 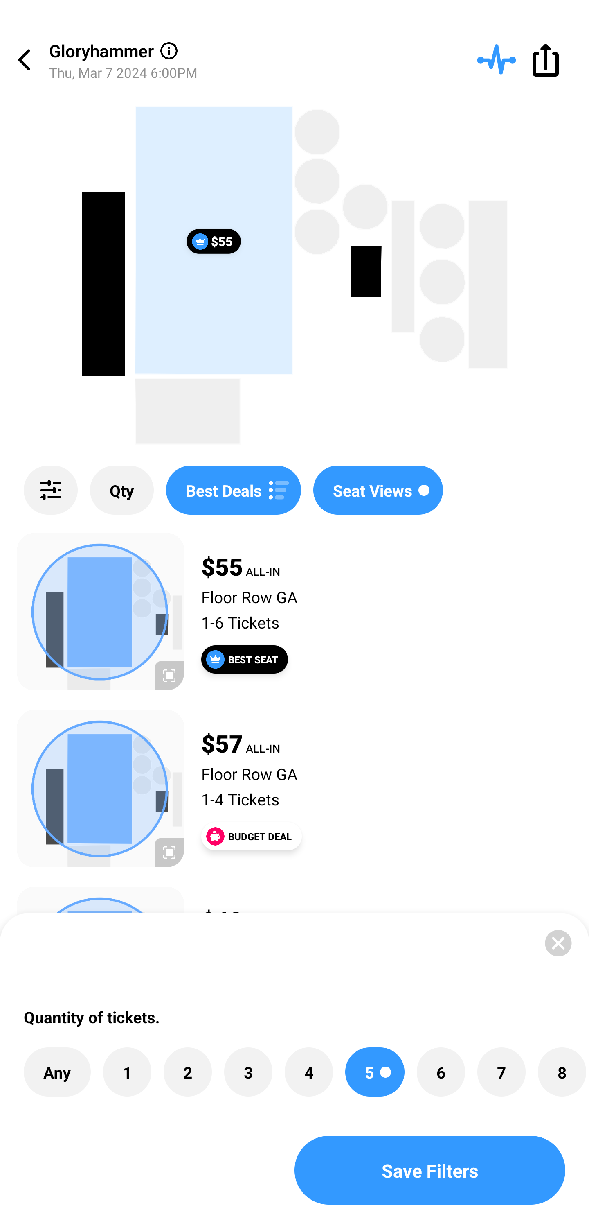 What do you see at coordinates (430, 1170) in the screenshot?
I see `Save Filters` at bounding box center [430, 1170].